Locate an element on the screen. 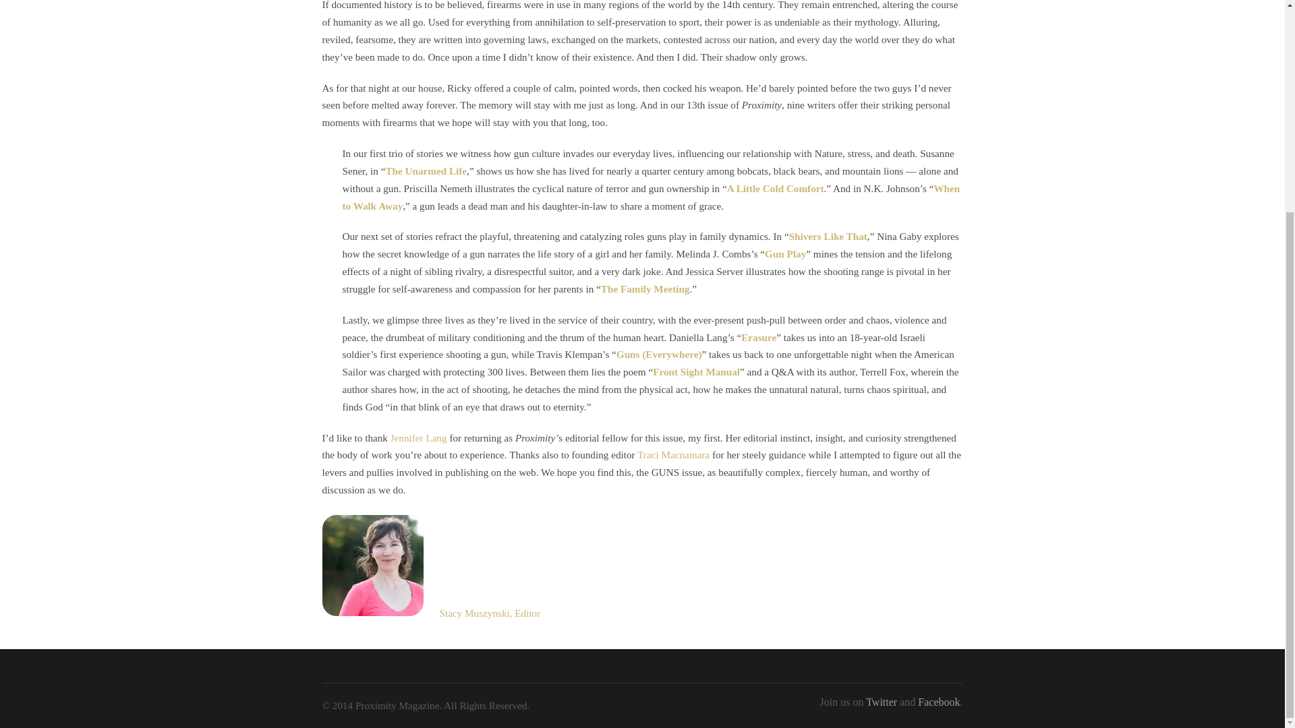 This screenshot has height=728, width=1295. The Family Meeting is located at coordinates (645, 289).